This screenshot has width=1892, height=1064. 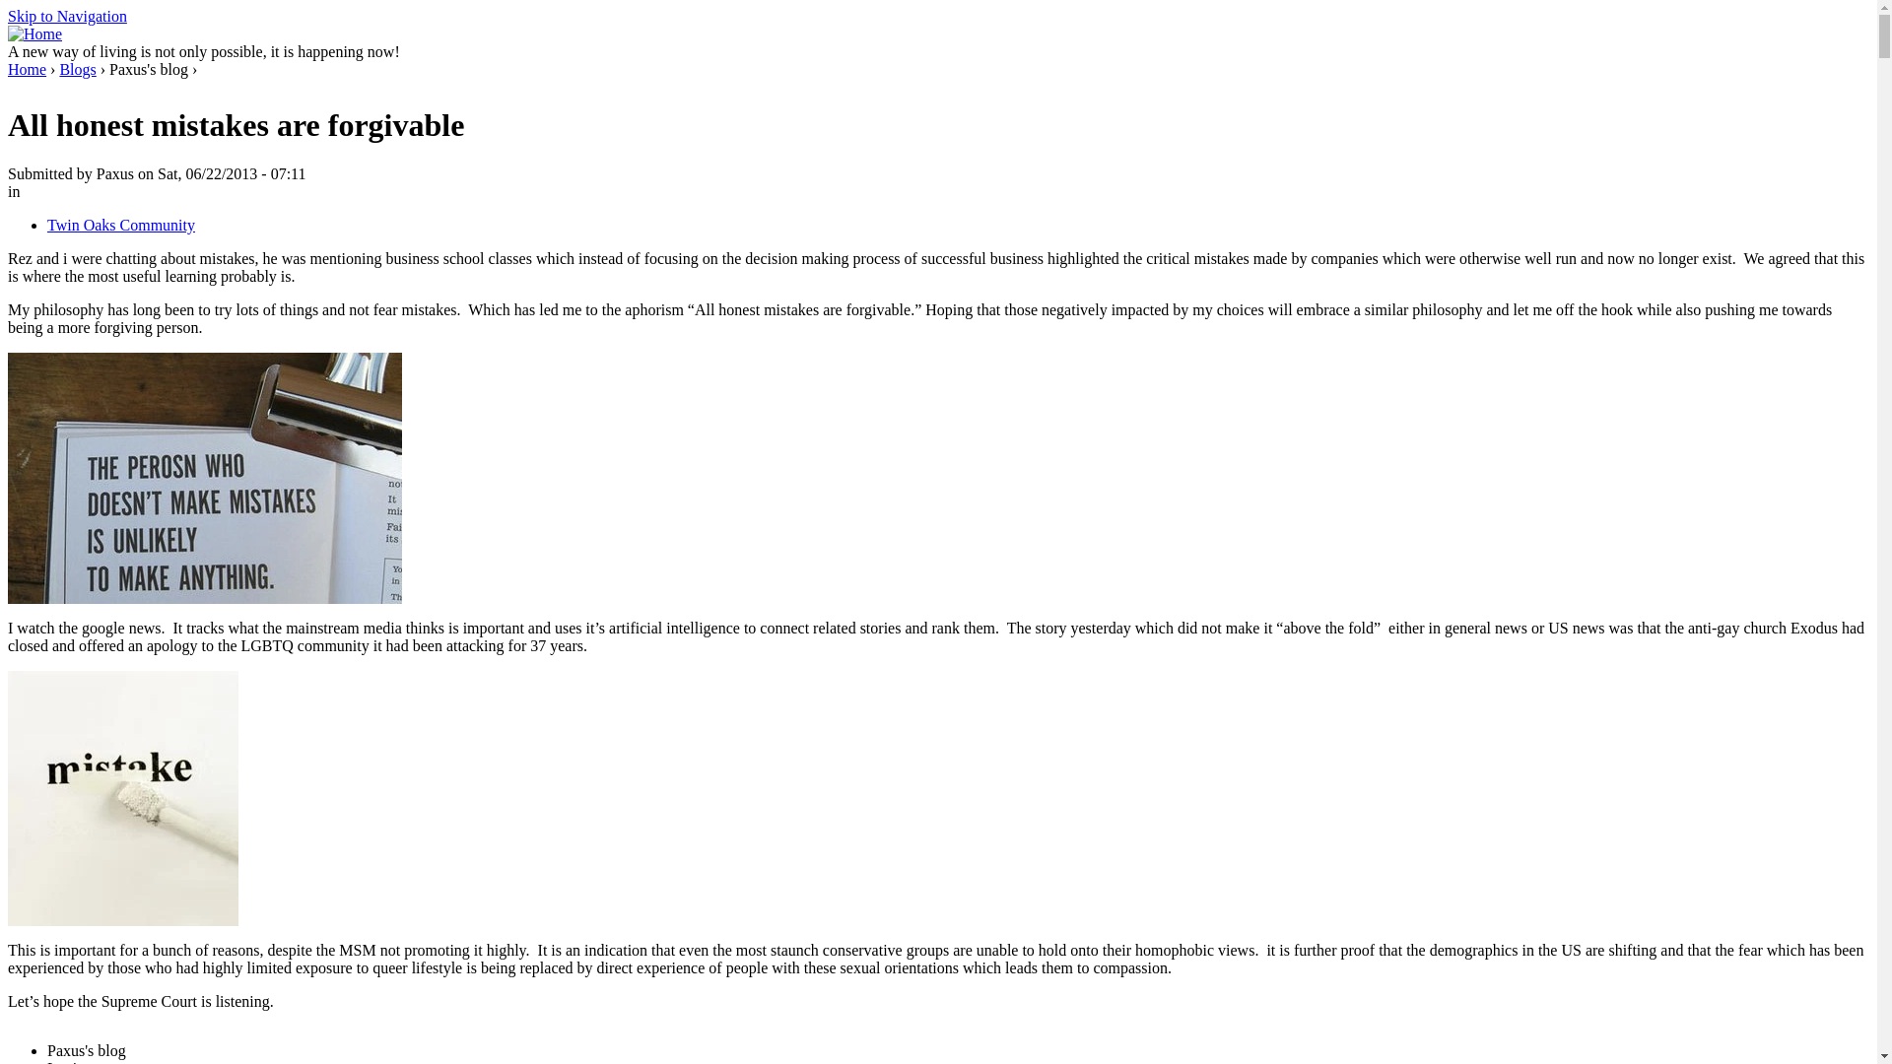 I want to click on Skip to Navigation, so click(x=67, y=16).